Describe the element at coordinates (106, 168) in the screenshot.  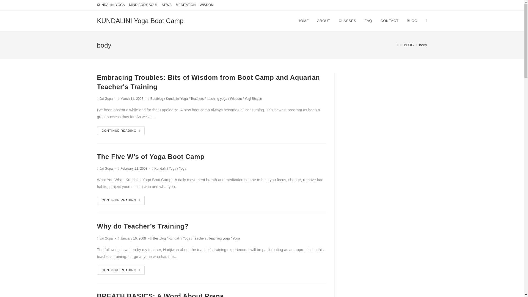
I see `Jai Gopal` at that location.